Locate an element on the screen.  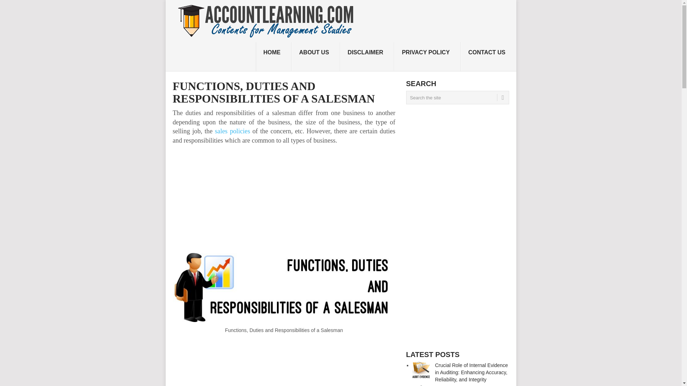
sales policies is located at coordinates (232, 131).